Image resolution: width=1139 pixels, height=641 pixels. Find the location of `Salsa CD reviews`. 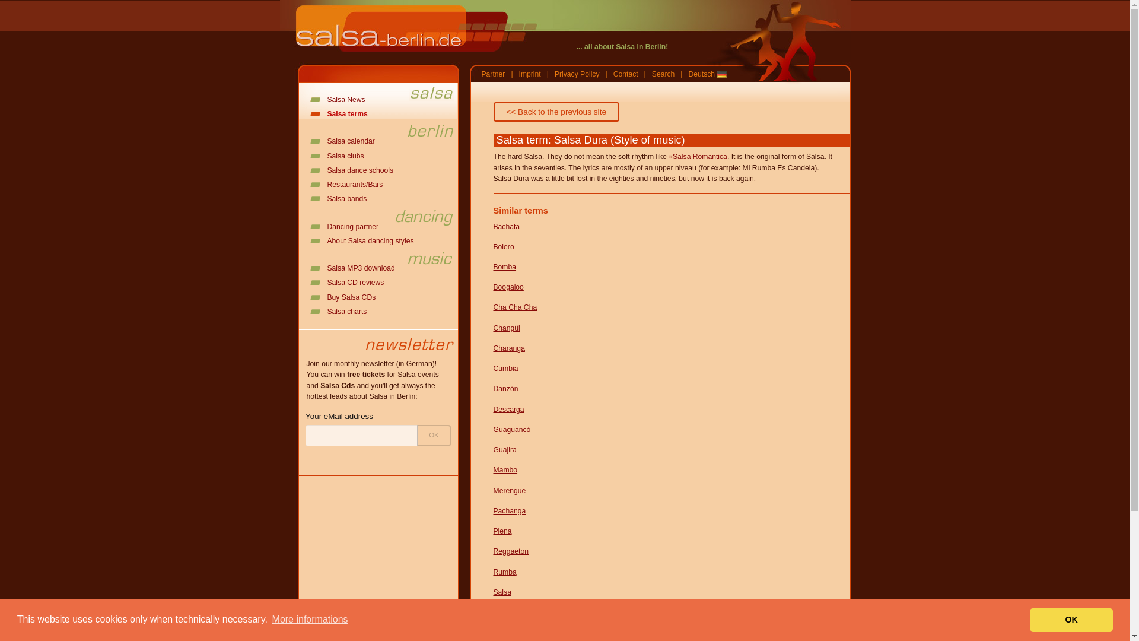

Salsa CD reviews is located at coordinates (347, 282).